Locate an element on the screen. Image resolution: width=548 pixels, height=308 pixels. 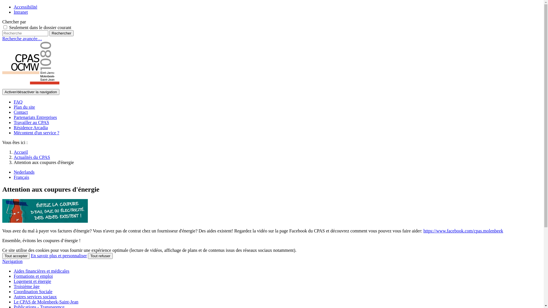
Accueil is located at coordinates (21, 152).